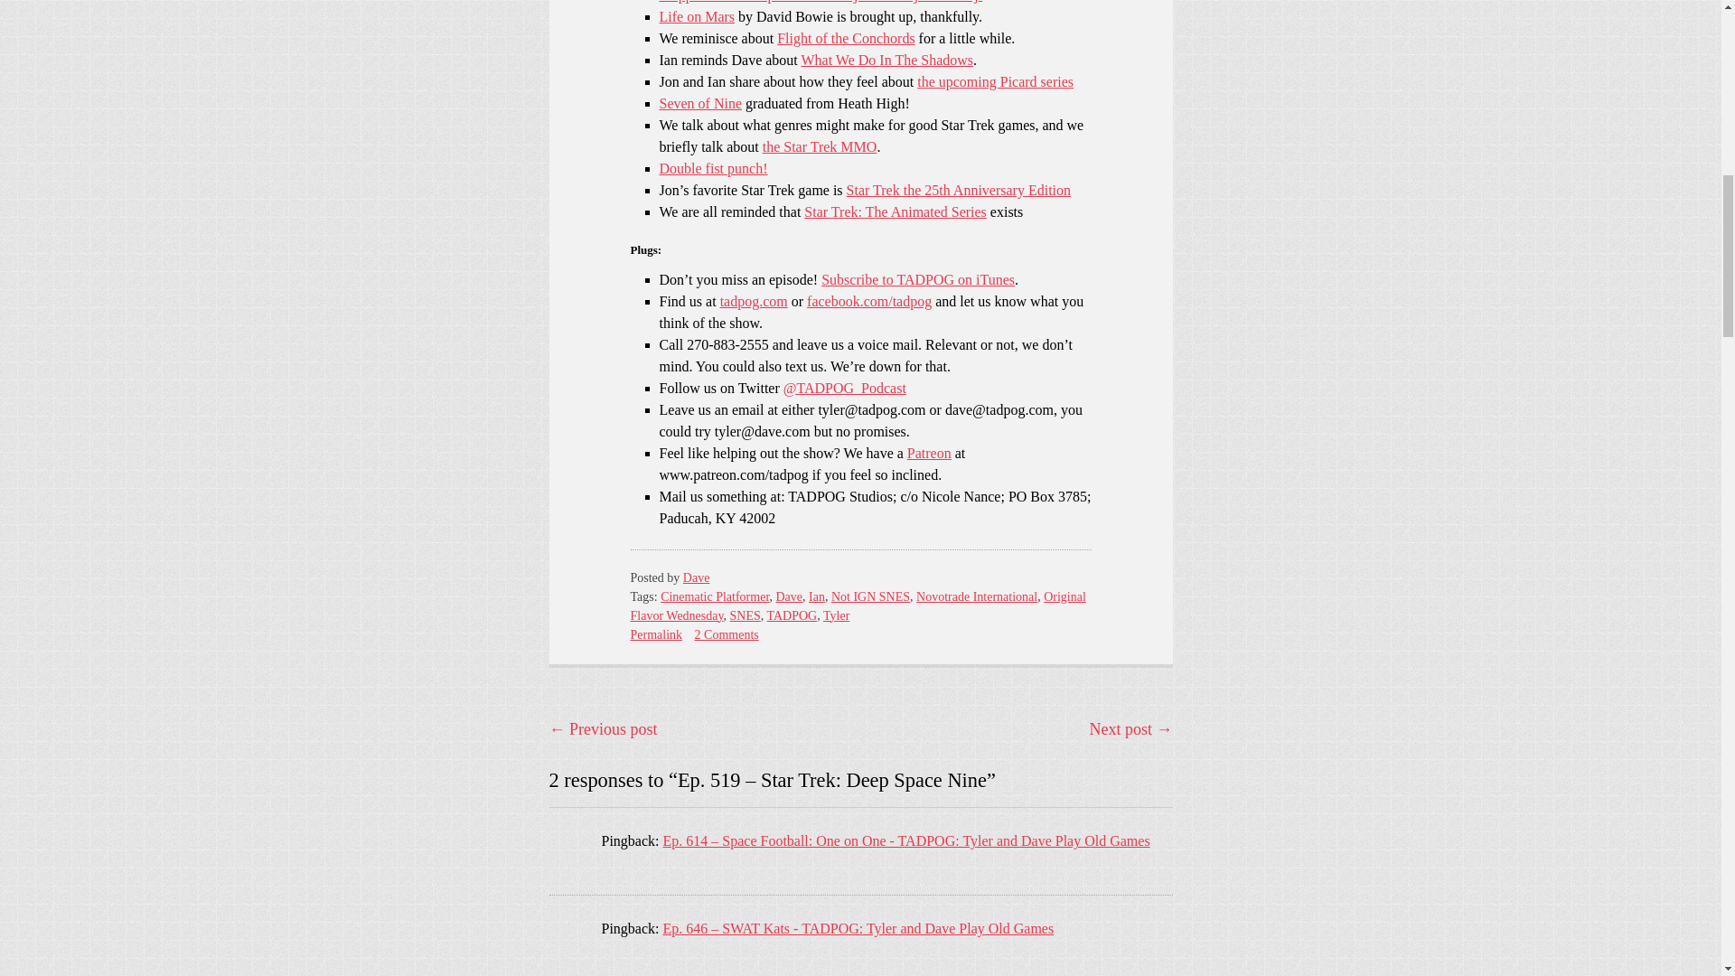 This screenshot has width=1735, height=976. Describe the element at coordinates (858, 606) in the screenshot. I see `Original Flavor Wednesday` at that location.